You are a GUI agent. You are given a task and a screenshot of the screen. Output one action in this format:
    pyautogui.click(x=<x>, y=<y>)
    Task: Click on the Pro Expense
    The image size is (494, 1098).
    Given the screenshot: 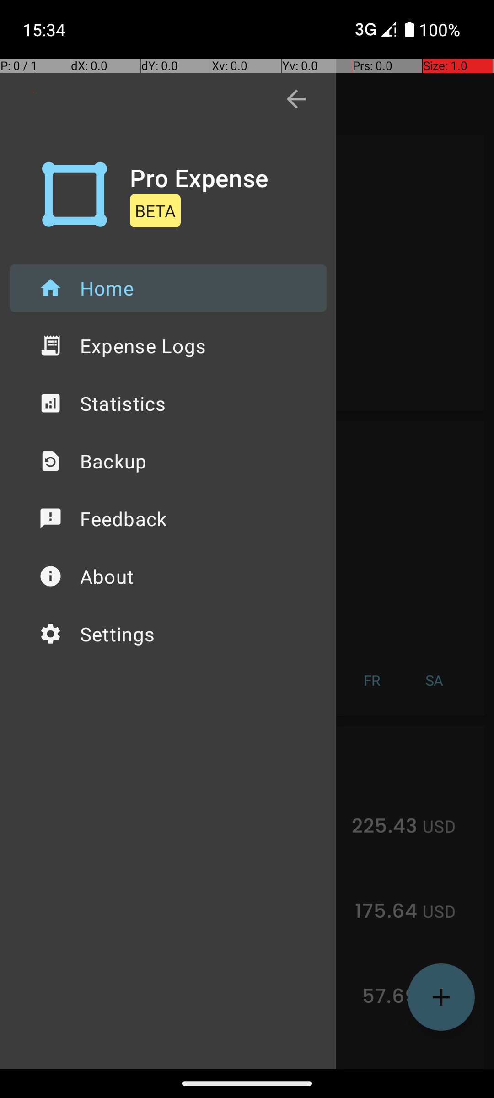 What is the action you would take?
    pyautogui.click(x=199, y=178)
    